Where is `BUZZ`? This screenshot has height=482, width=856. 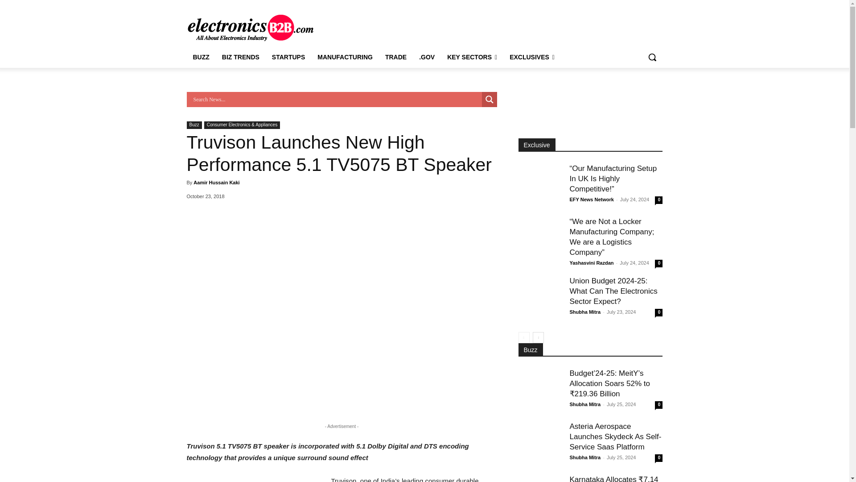 BUZZ is located at coordinates (201, 57).